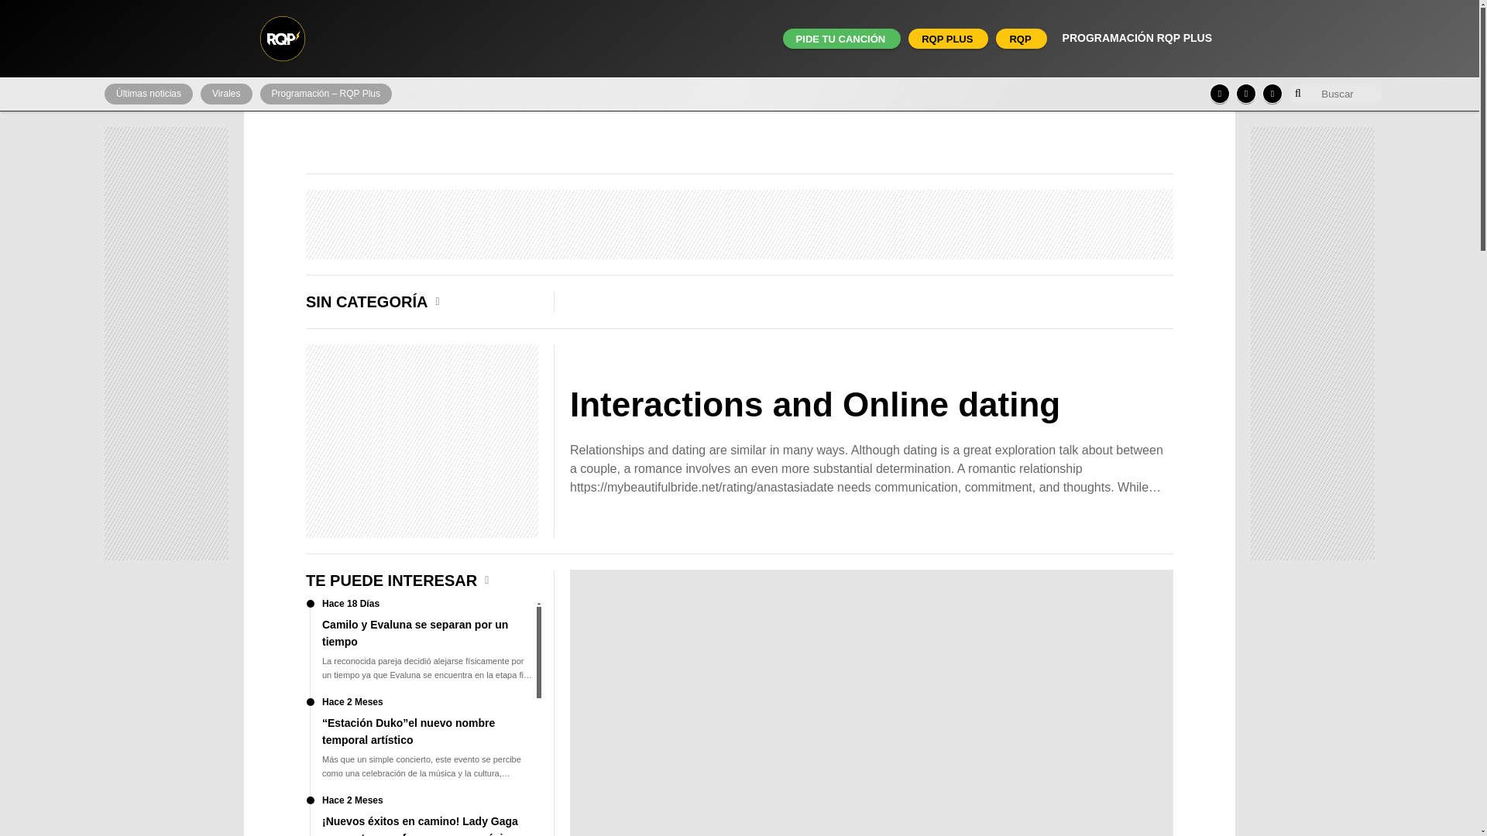 Image resolution: width=1487 pixels, height=836 pixels. Describe the element at coordinates (282, 39) in the screenshot. I see `RQP - Bolivia` at that location.